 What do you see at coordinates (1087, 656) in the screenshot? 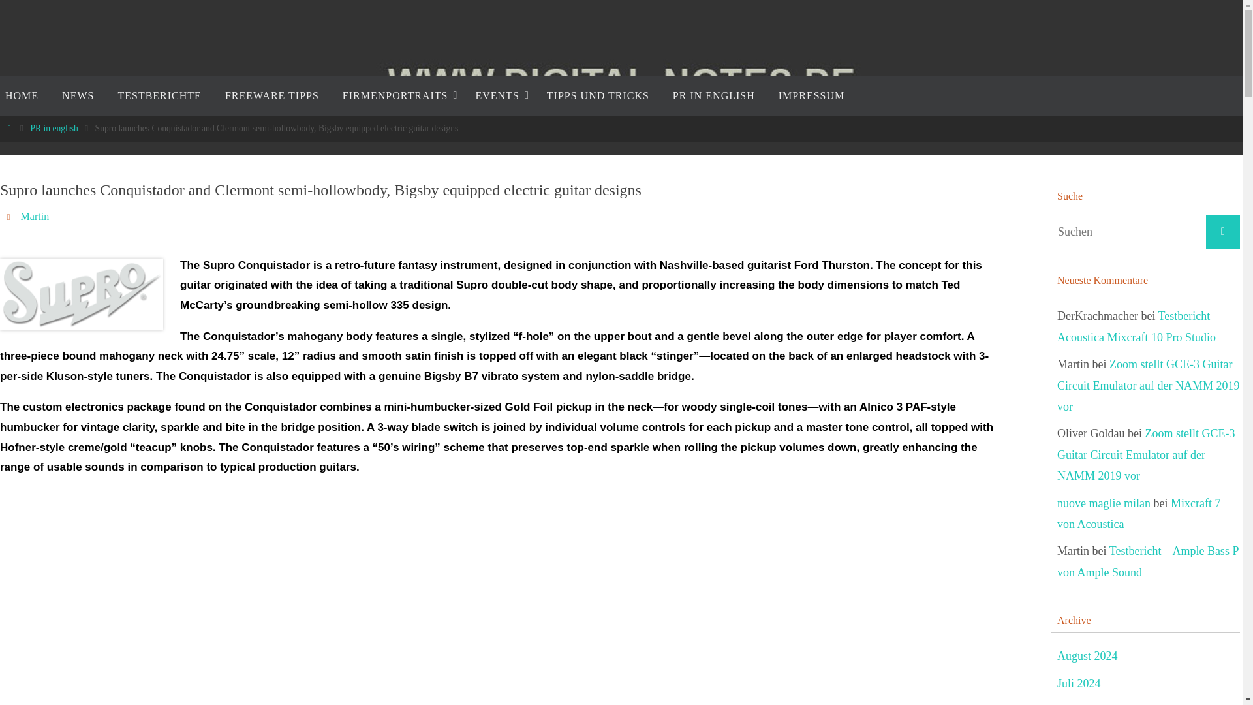
I see `August 2024` at bounding box center [1087, 656].